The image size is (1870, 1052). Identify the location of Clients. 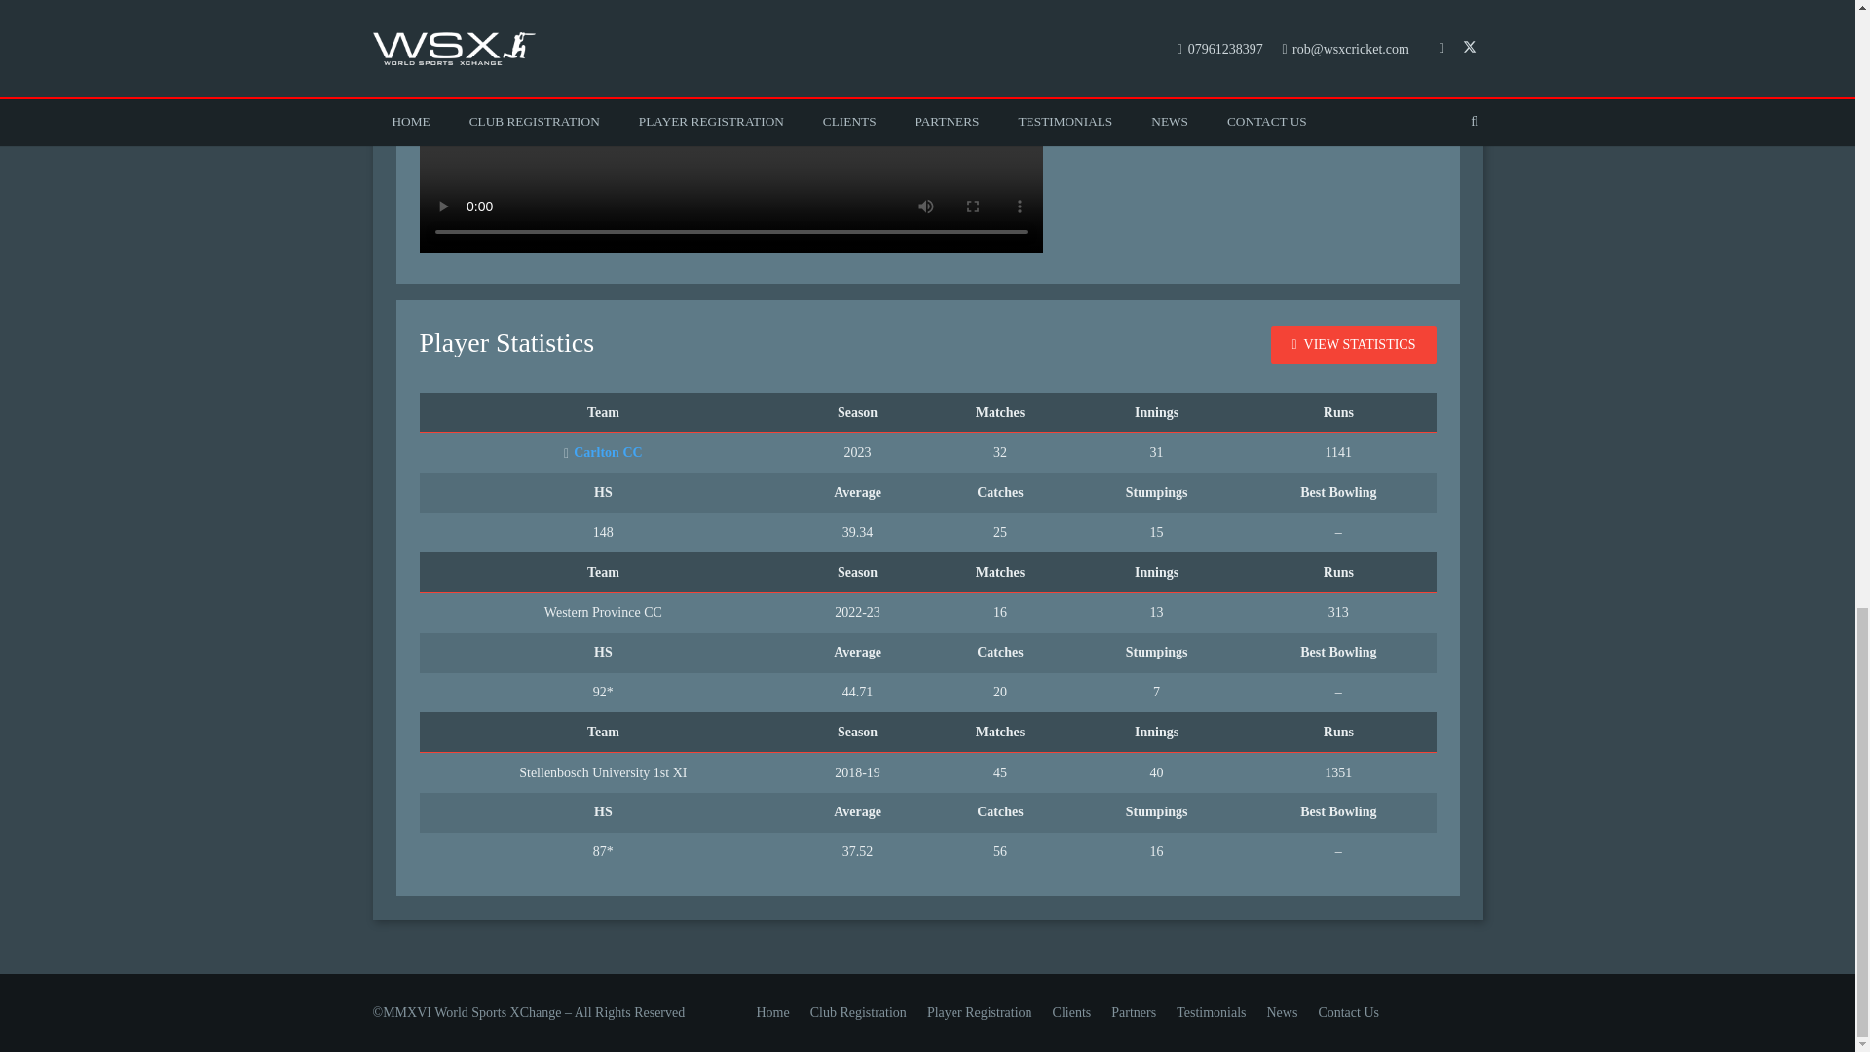
(1071, 1012).